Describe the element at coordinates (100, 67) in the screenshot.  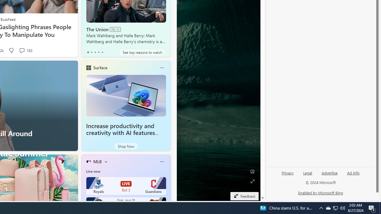
I see `Surface` at that location.